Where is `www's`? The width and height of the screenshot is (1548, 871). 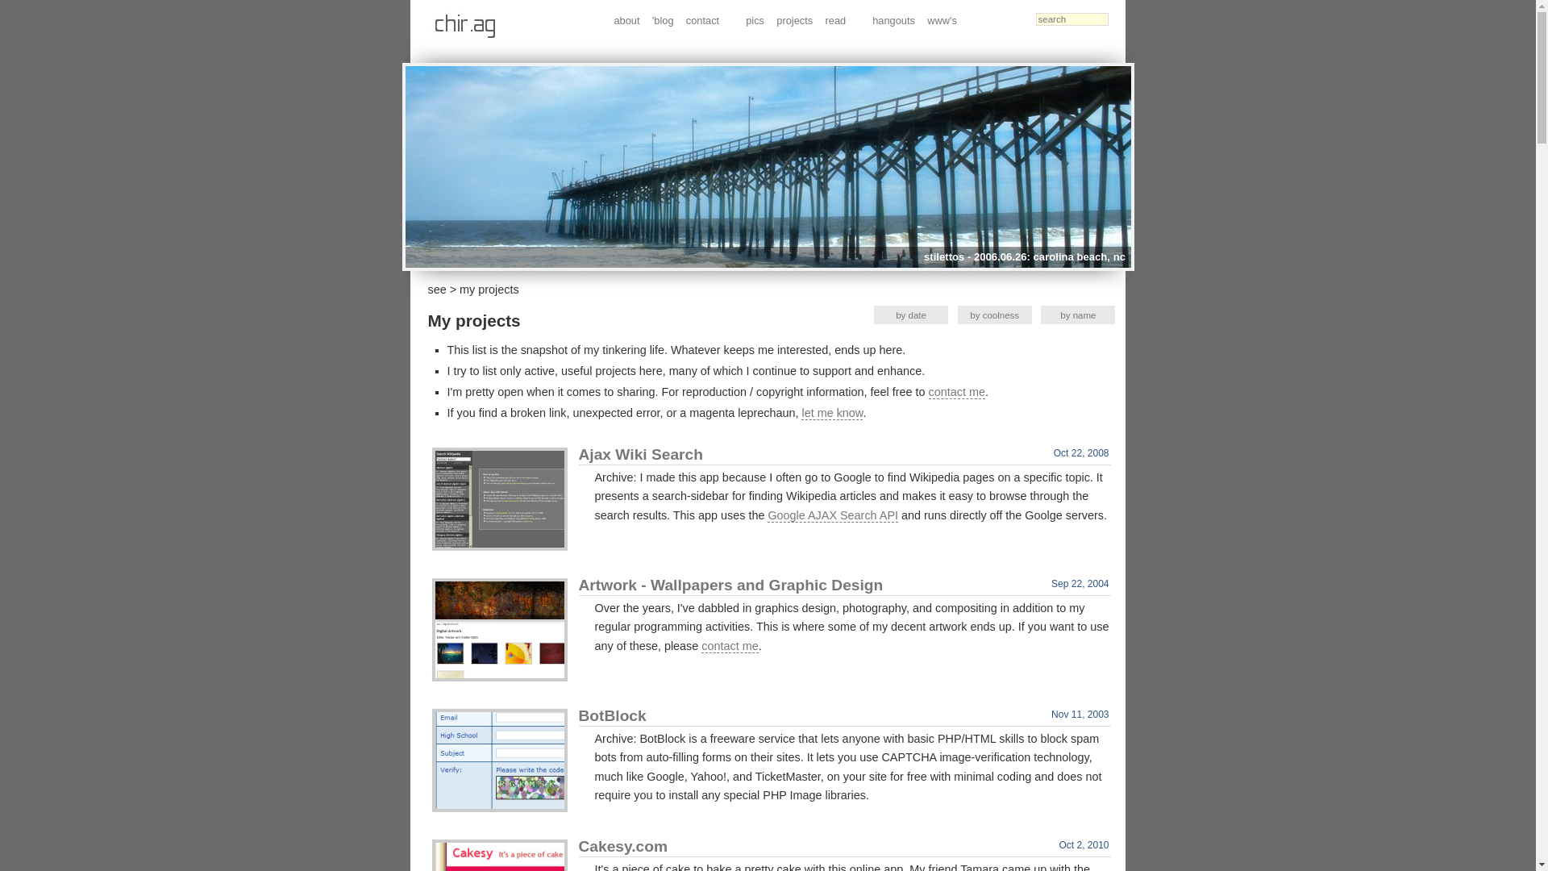
www's is located at coordinates (942, 20).